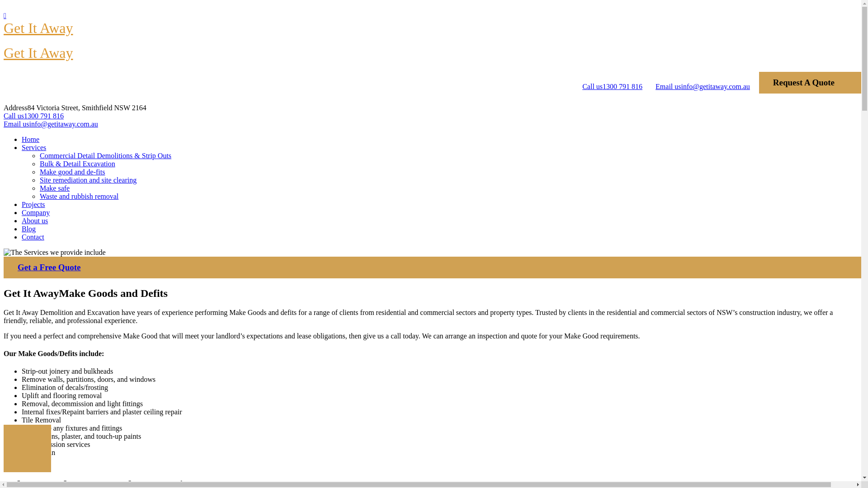 This screenshot has width=868, height=488. Describe the element at coordinates (106, 155) in the screenshot. I see `Commercial Detail Demolitions & Strip Outs` at that location.